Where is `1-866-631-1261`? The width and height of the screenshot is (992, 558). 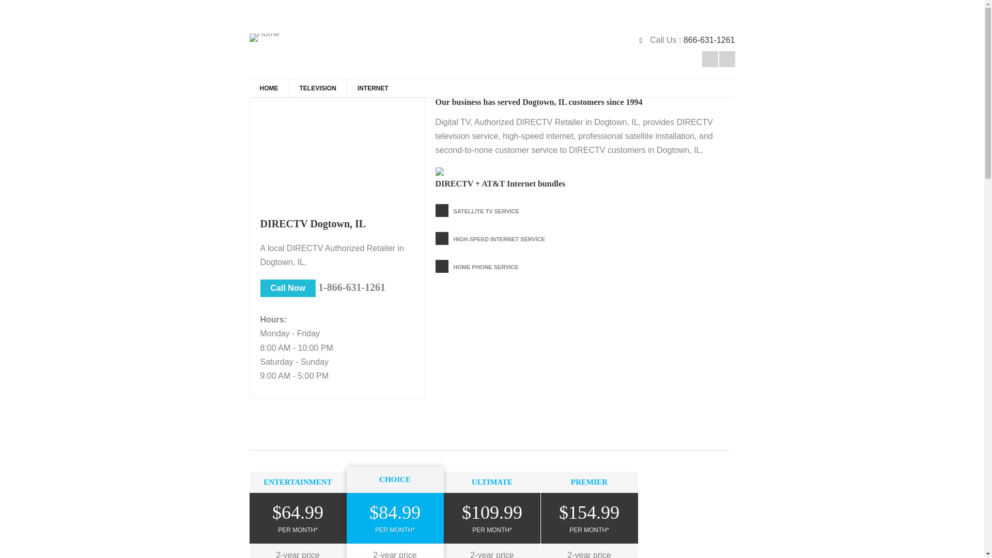
1-866-631-1261 is located at coordinates (352, 287).